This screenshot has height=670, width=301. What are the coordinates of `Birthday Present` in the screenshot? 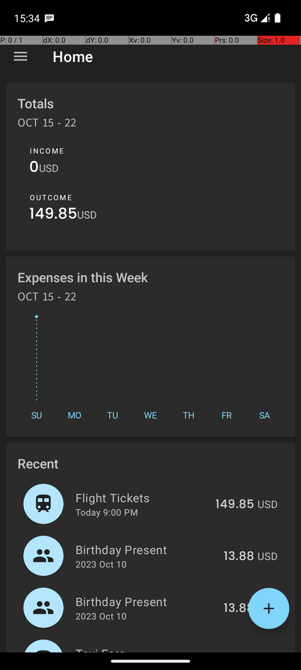 It's located at (147, 549).